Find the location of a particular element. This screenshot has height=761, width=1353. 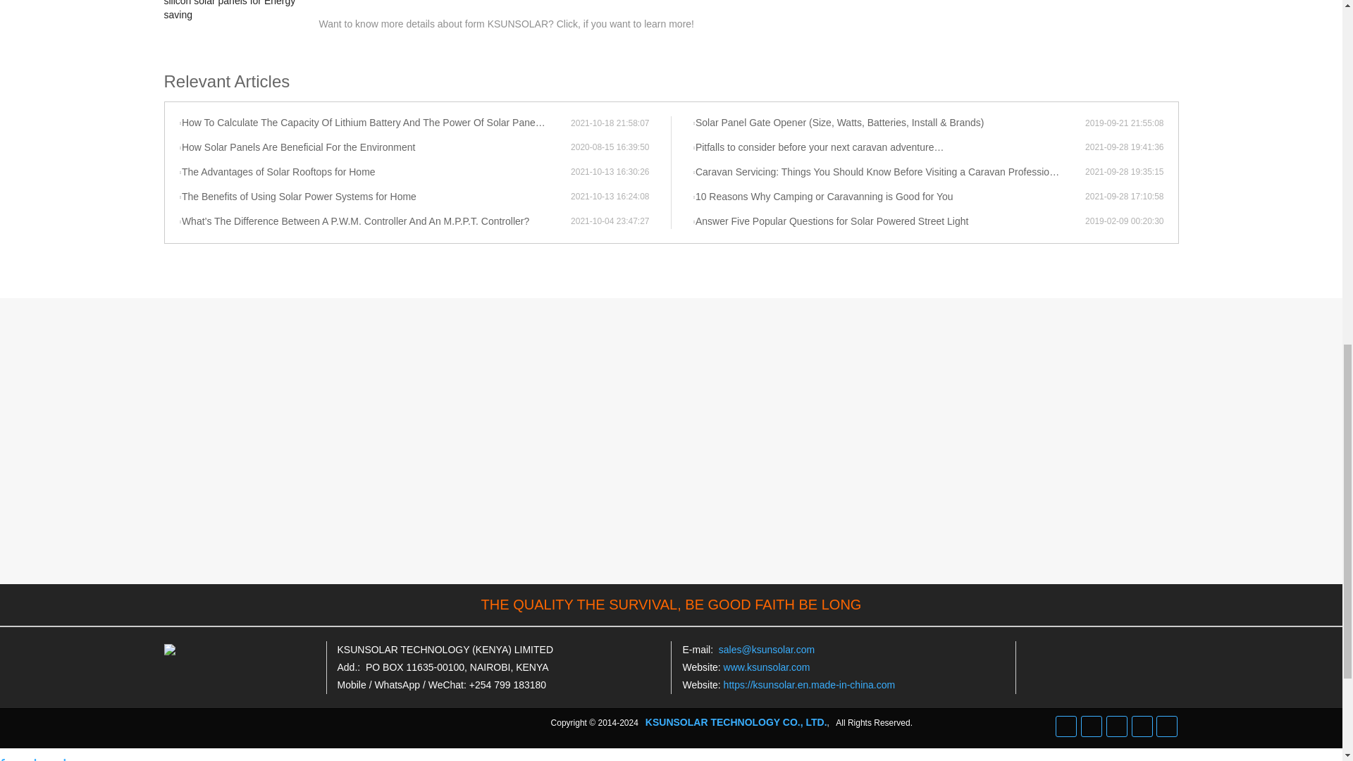

Answer Five Popular Questions for Solar Powered Street Light is located at coordinates (888, 221).